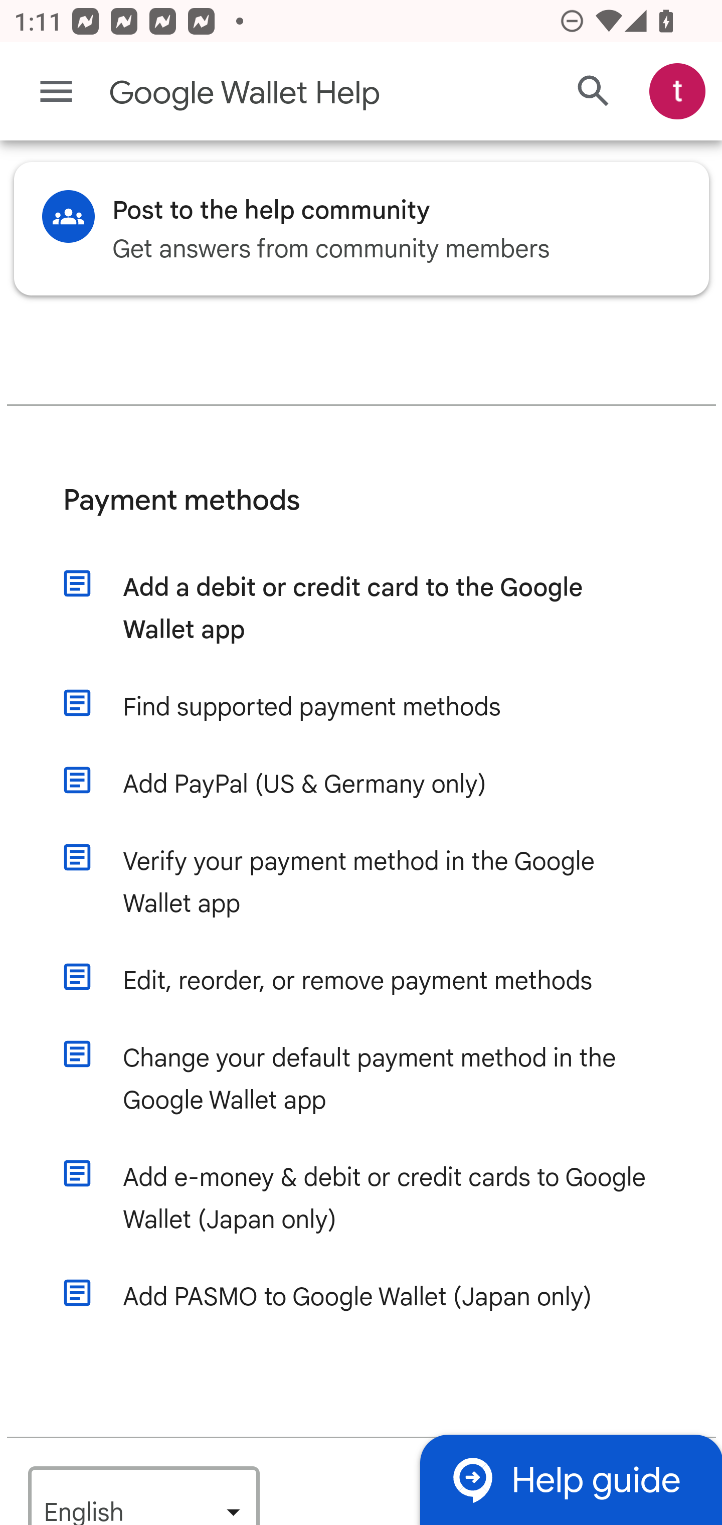 The image size is (722, 1525). Describe the element at coordinates (380, 1298) in the screenshot. I see `Add PASMO to Google Wallet (Japan only)` at that location.